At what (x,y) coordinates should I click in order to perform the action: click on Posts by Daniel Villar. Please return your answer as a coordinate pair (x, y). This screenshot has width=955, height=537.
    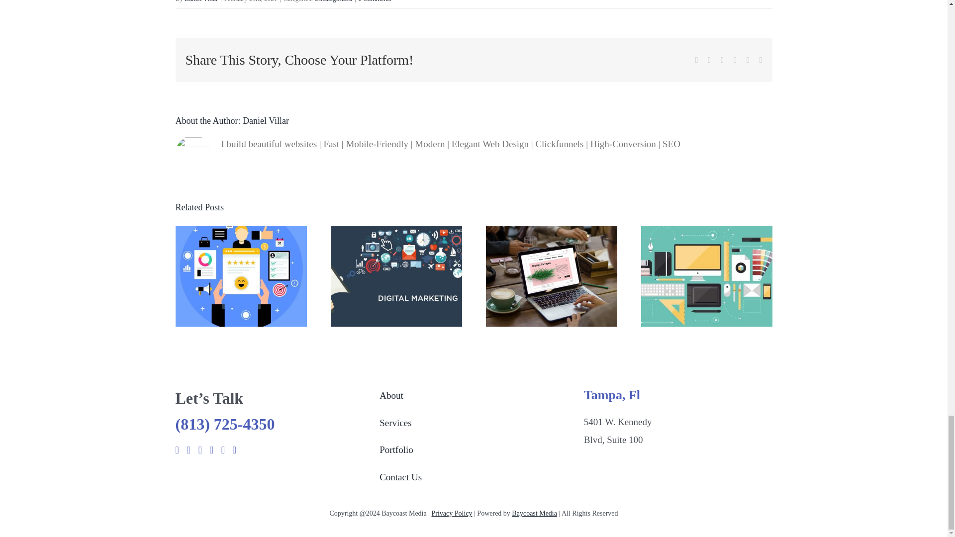
    Looking at the image, I should click on (266, 120).